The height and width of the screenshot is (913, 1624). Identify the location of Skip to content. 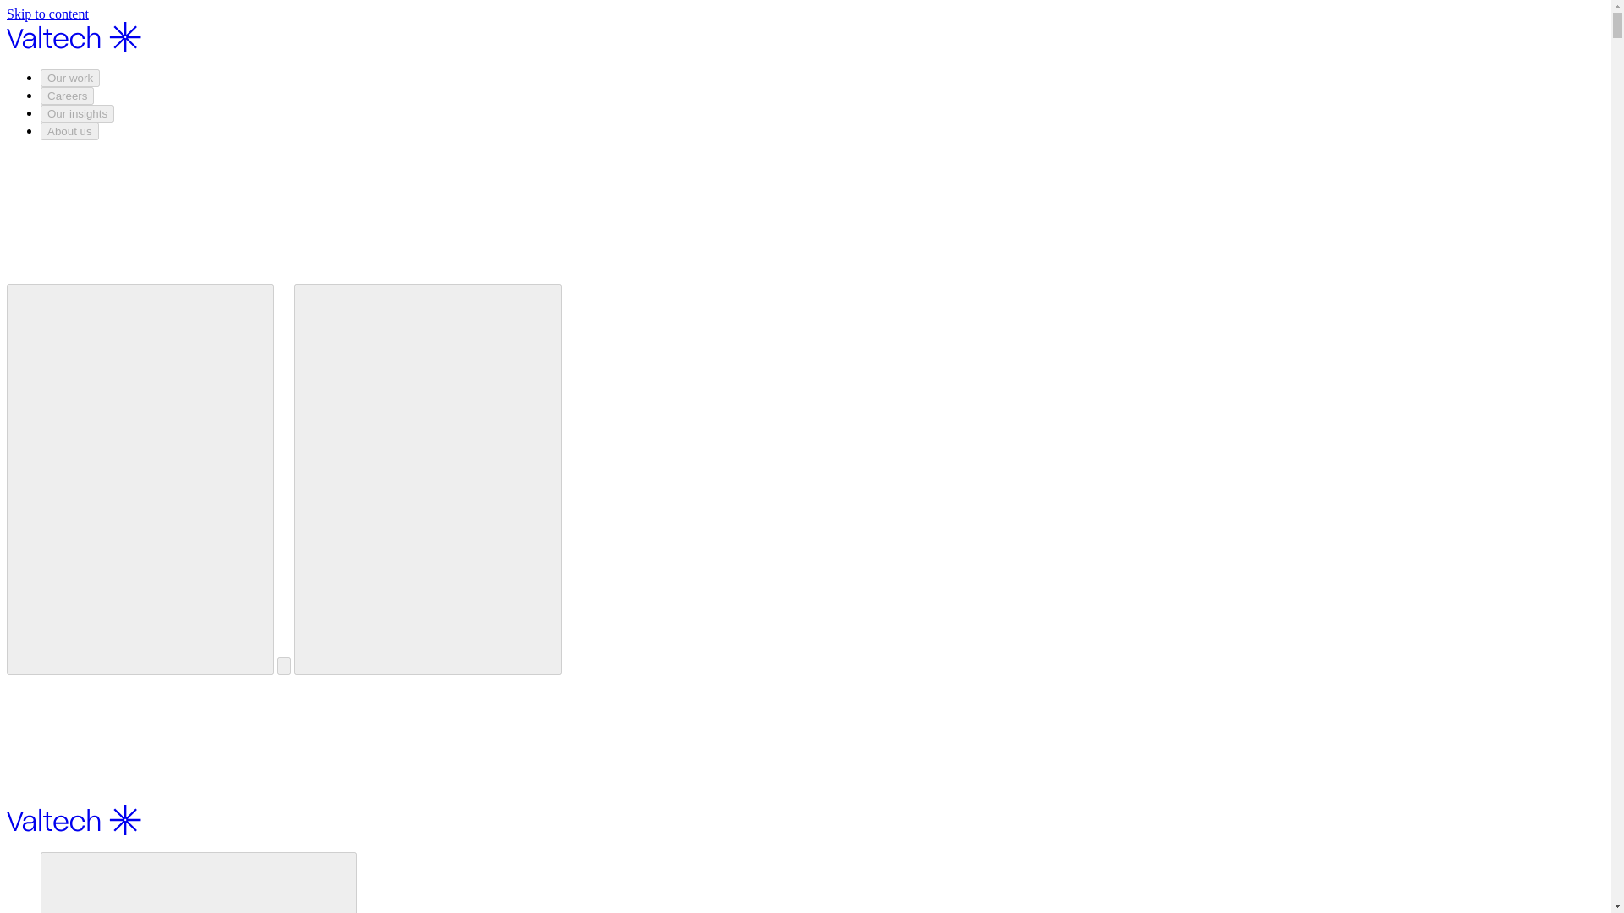
(47, 14).